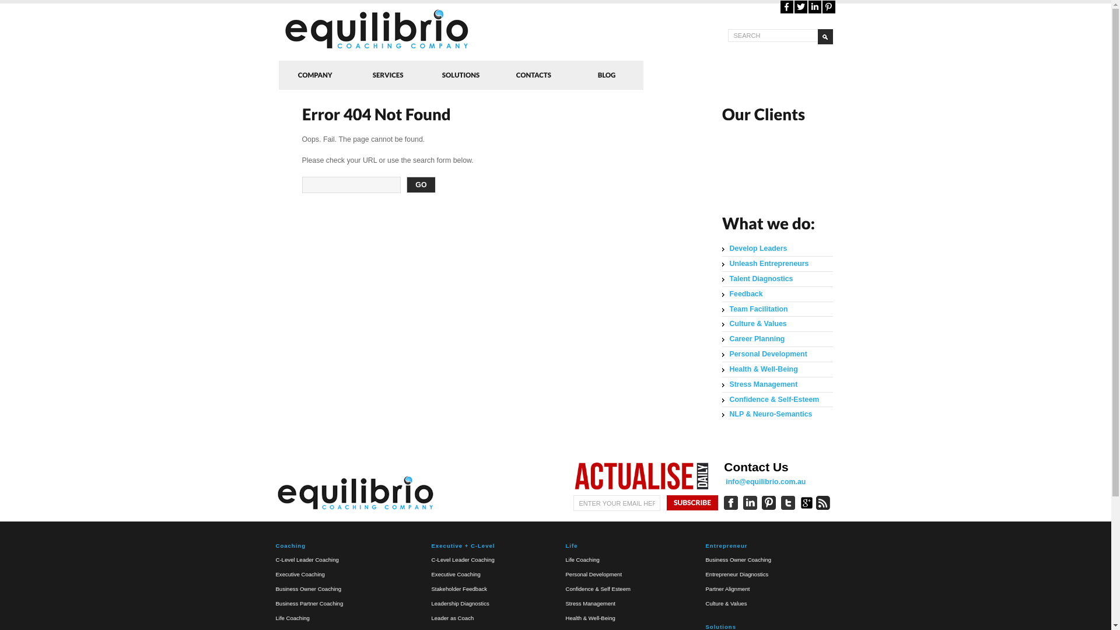 Image resolution: width=1120 pixels, height=630 pixels. I want to click on Follow us on Google+, so click(807, 503).